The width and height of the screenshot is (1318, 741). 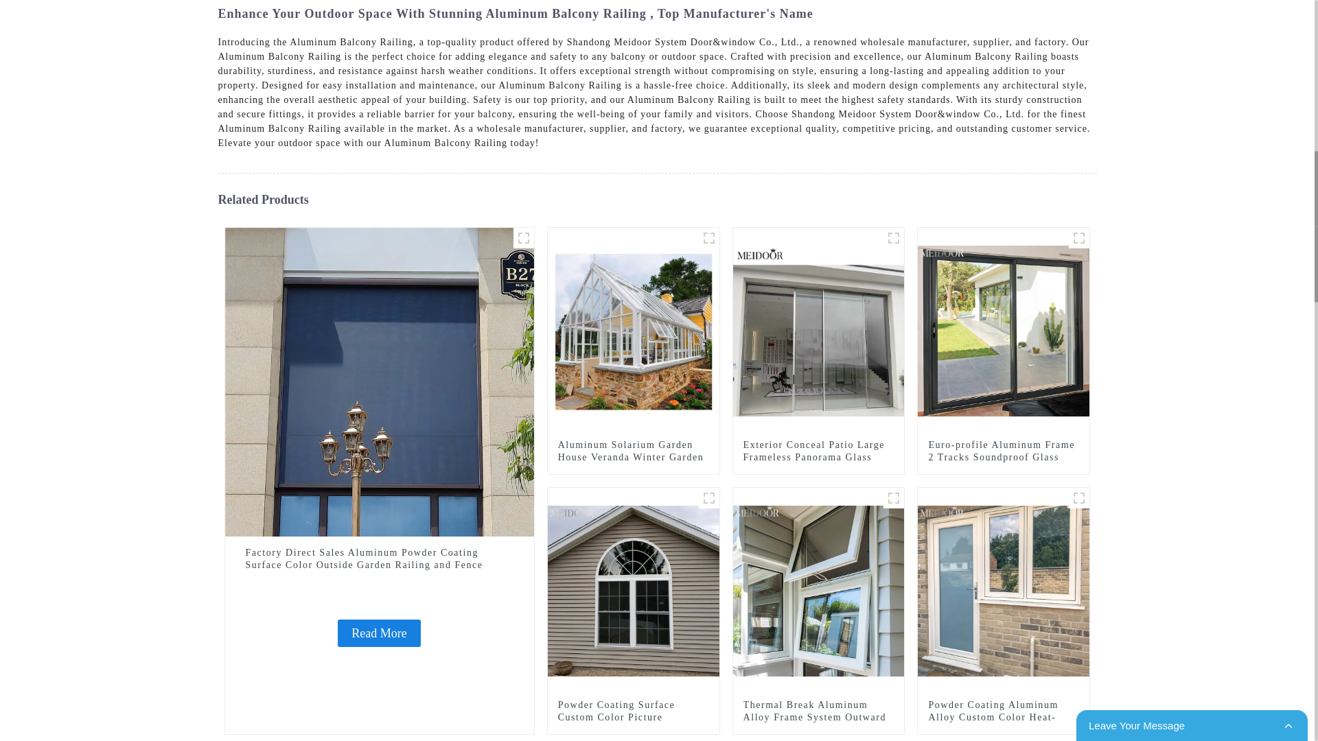 What do you see at coordinates (708, 237) in the screenshot?
I see `17121251919860` at bounding box center [708, 237].